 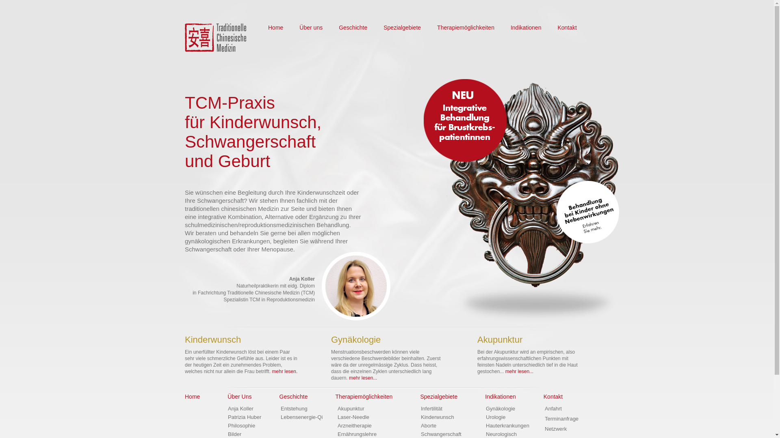 What do you see at coordinates (285, 371) in the screenshot?
I see `mehr lesen.` at bounding box center [285, 371].